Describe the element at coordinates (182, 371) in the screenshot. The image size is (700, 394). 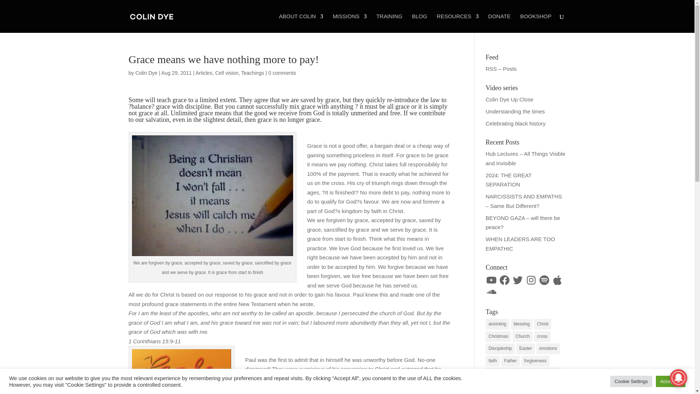
I see `People with a Passion, a landmark publication` at that location.